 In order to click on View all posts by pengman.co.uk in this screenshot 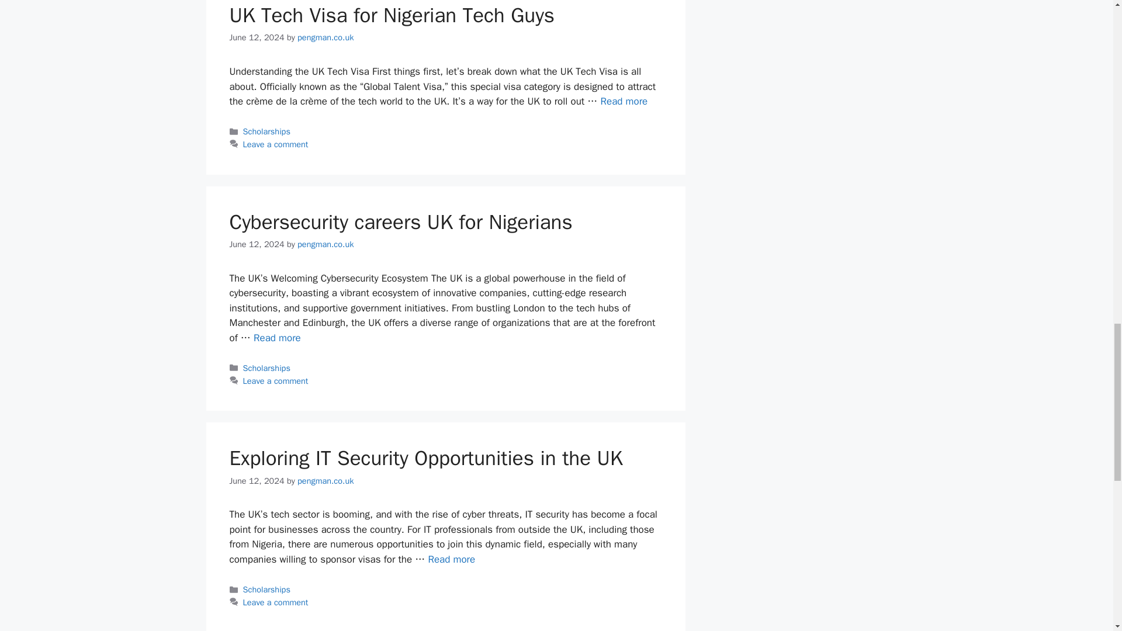, I will do `click(325, 244)`.